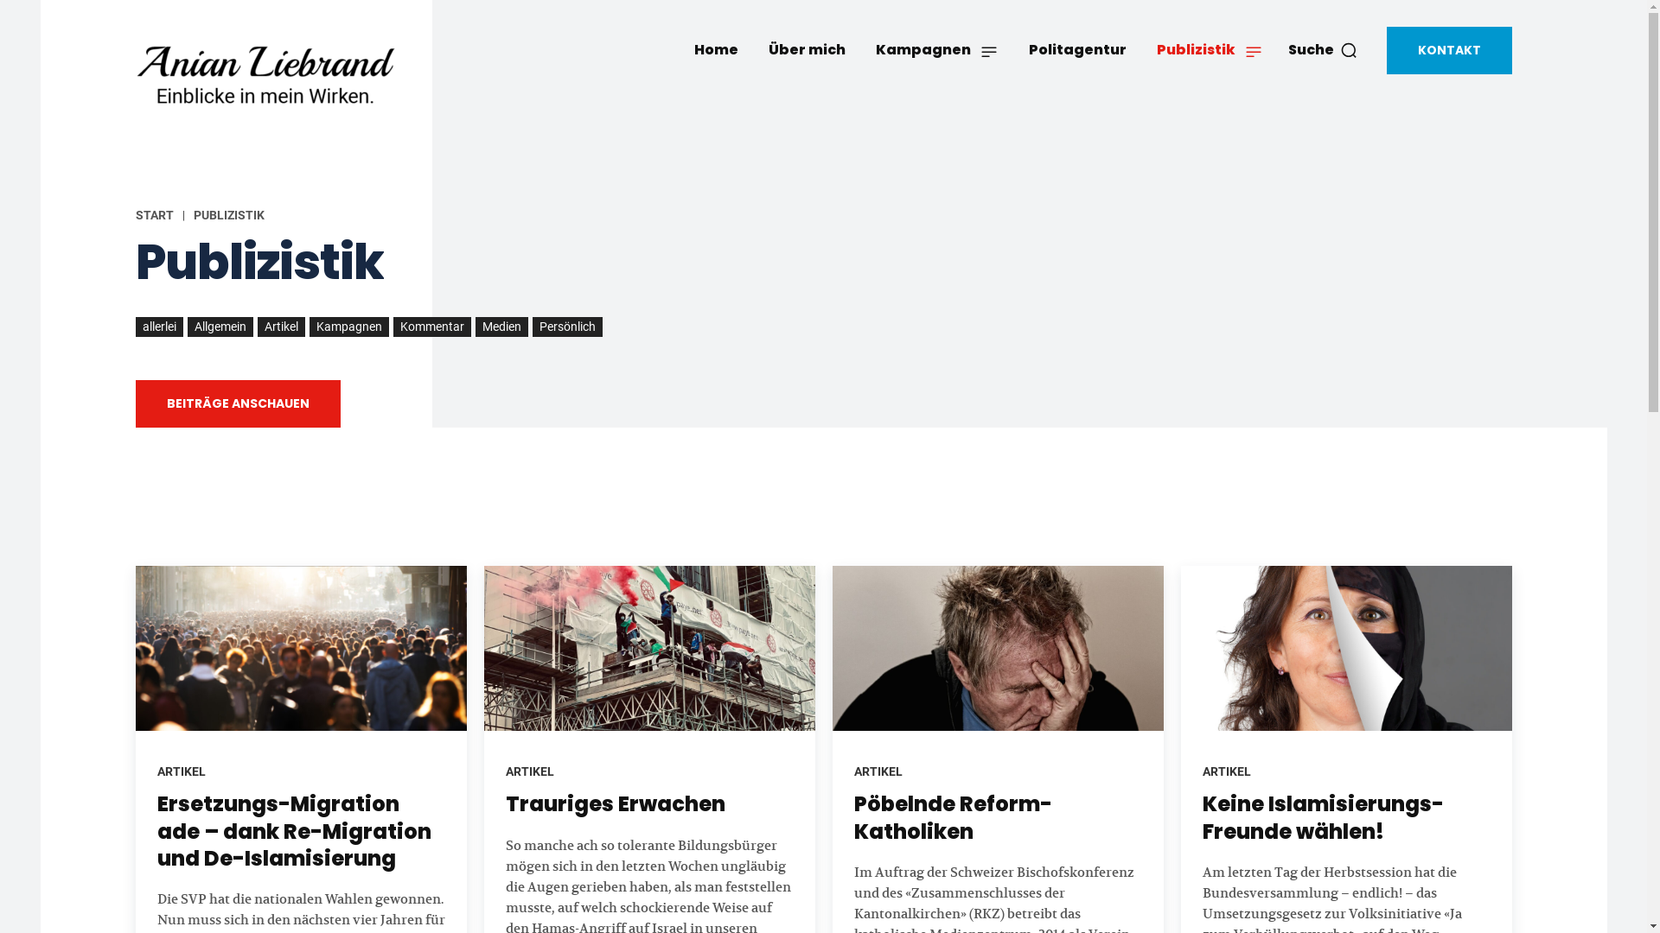  What do you see at coordinates (154, 215) in the screenshot?
I see `START` at bounding box center [154, 215].